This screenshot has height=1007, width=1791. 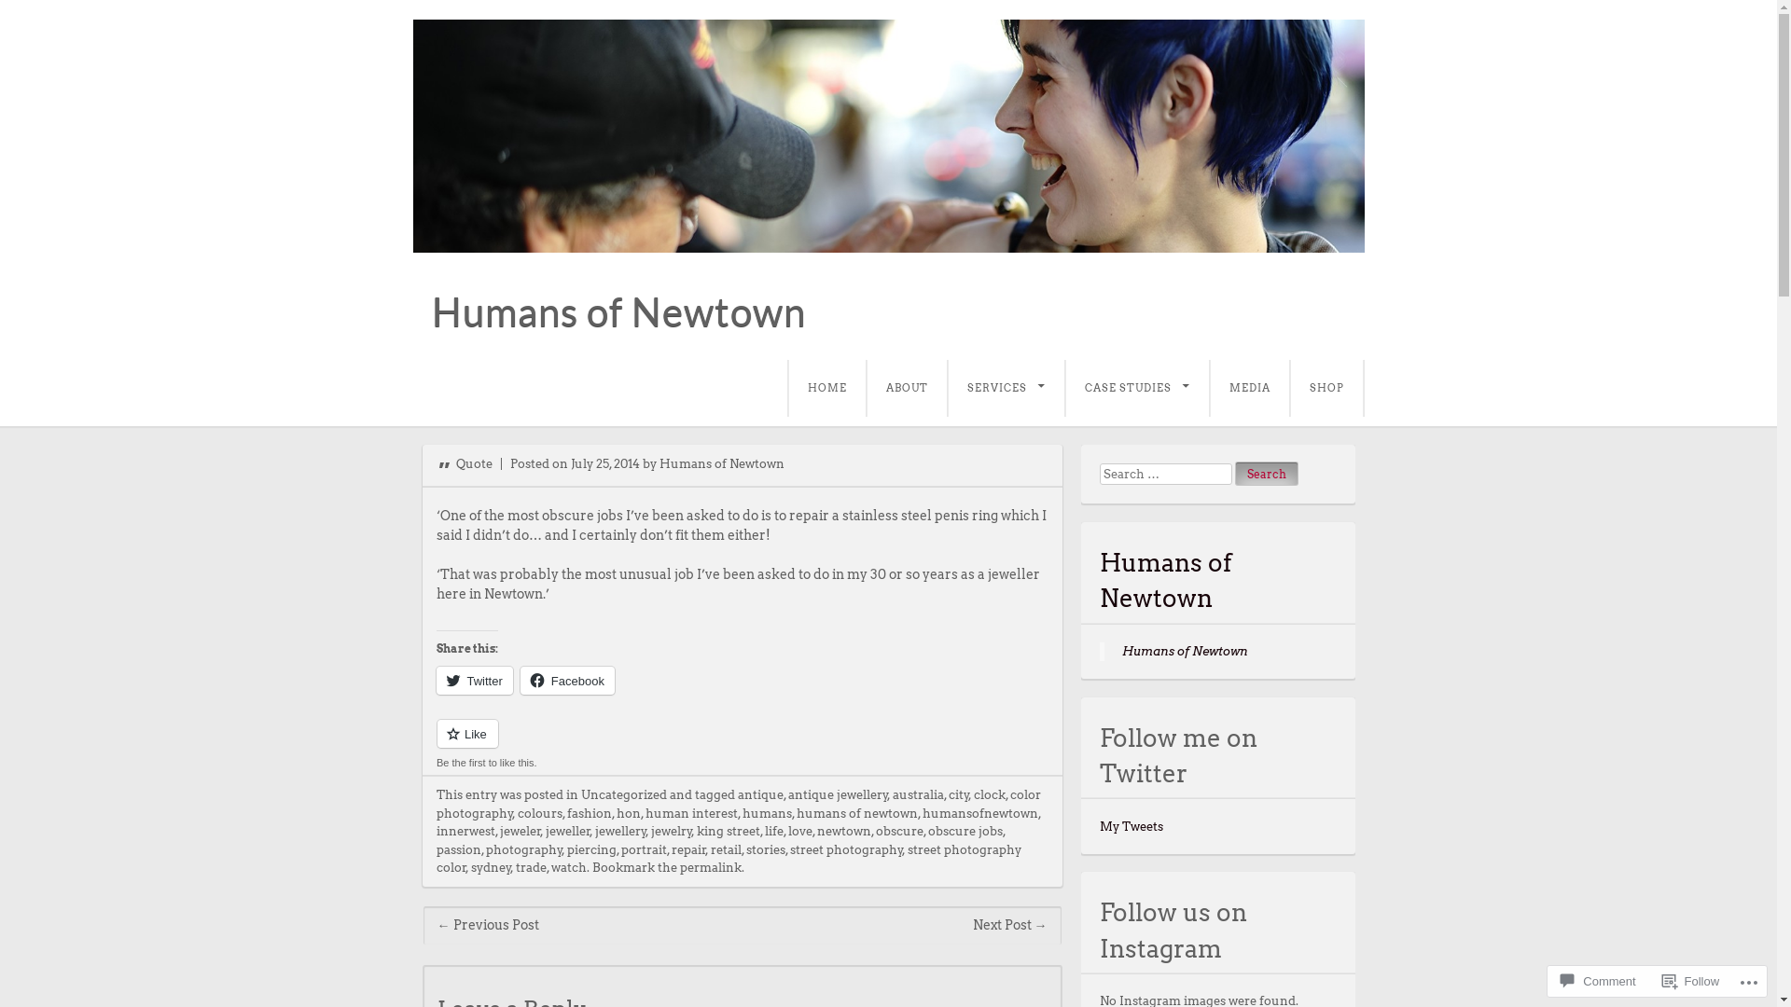 I want to click on SERVICES, so click(x=1006, y=388).